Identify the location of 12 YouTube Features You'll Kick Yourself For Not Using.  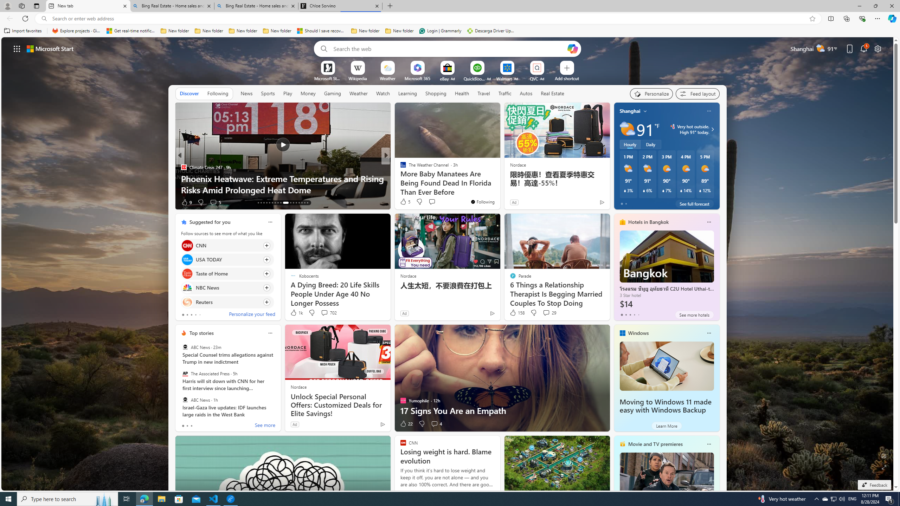
(499, 184).